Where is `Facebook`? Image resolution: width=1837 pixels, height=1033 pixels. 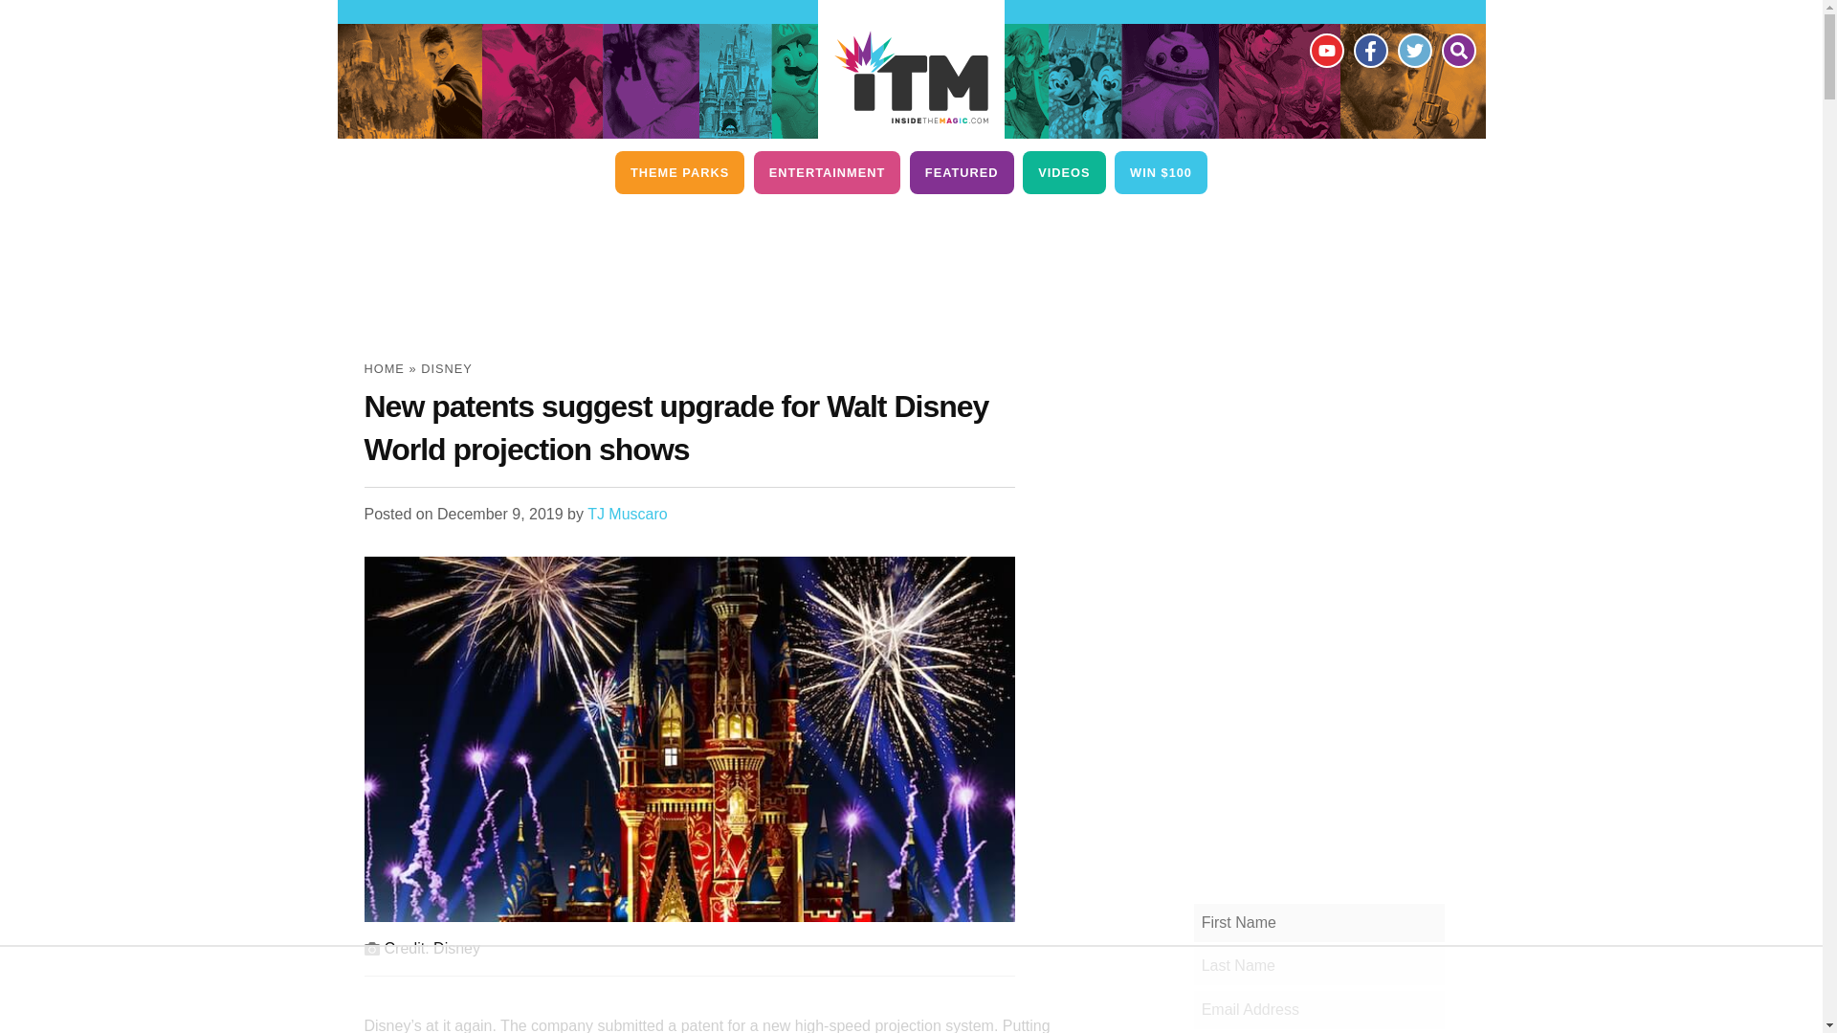 Facebook is located at coordinates (1369, 50).